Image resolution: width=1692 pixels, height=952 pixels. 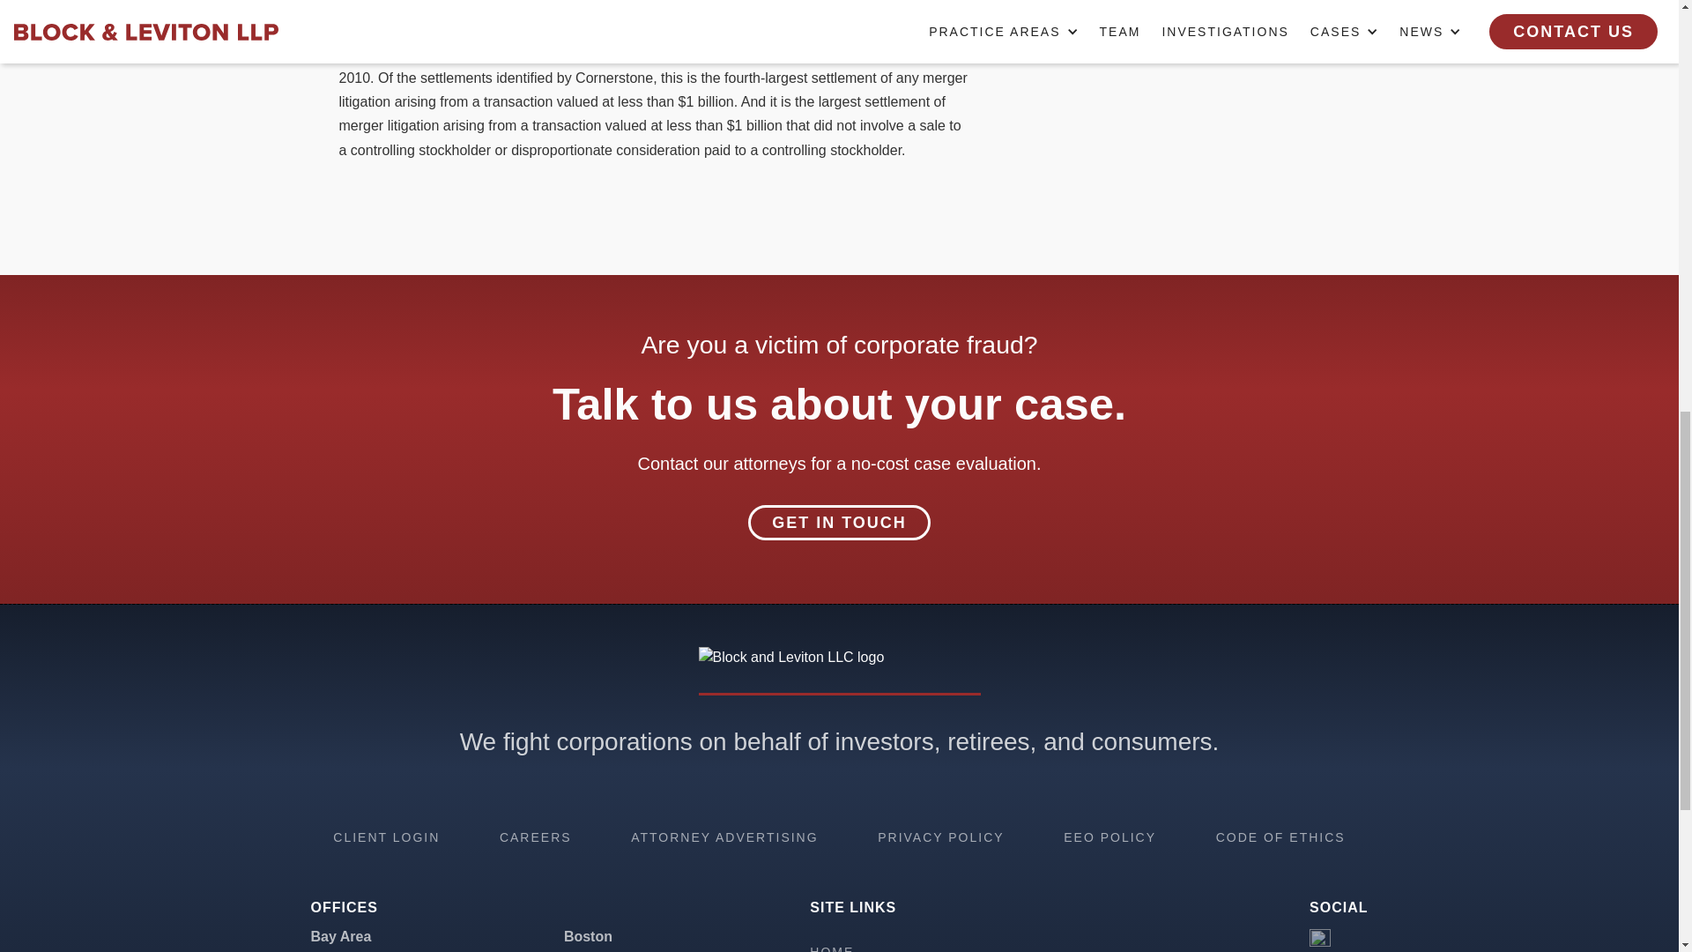 What do you see at coordinates (1280, 837) in the screenshot?
I see `CODE OF ETHICS` at bounding box center [1280, 837].